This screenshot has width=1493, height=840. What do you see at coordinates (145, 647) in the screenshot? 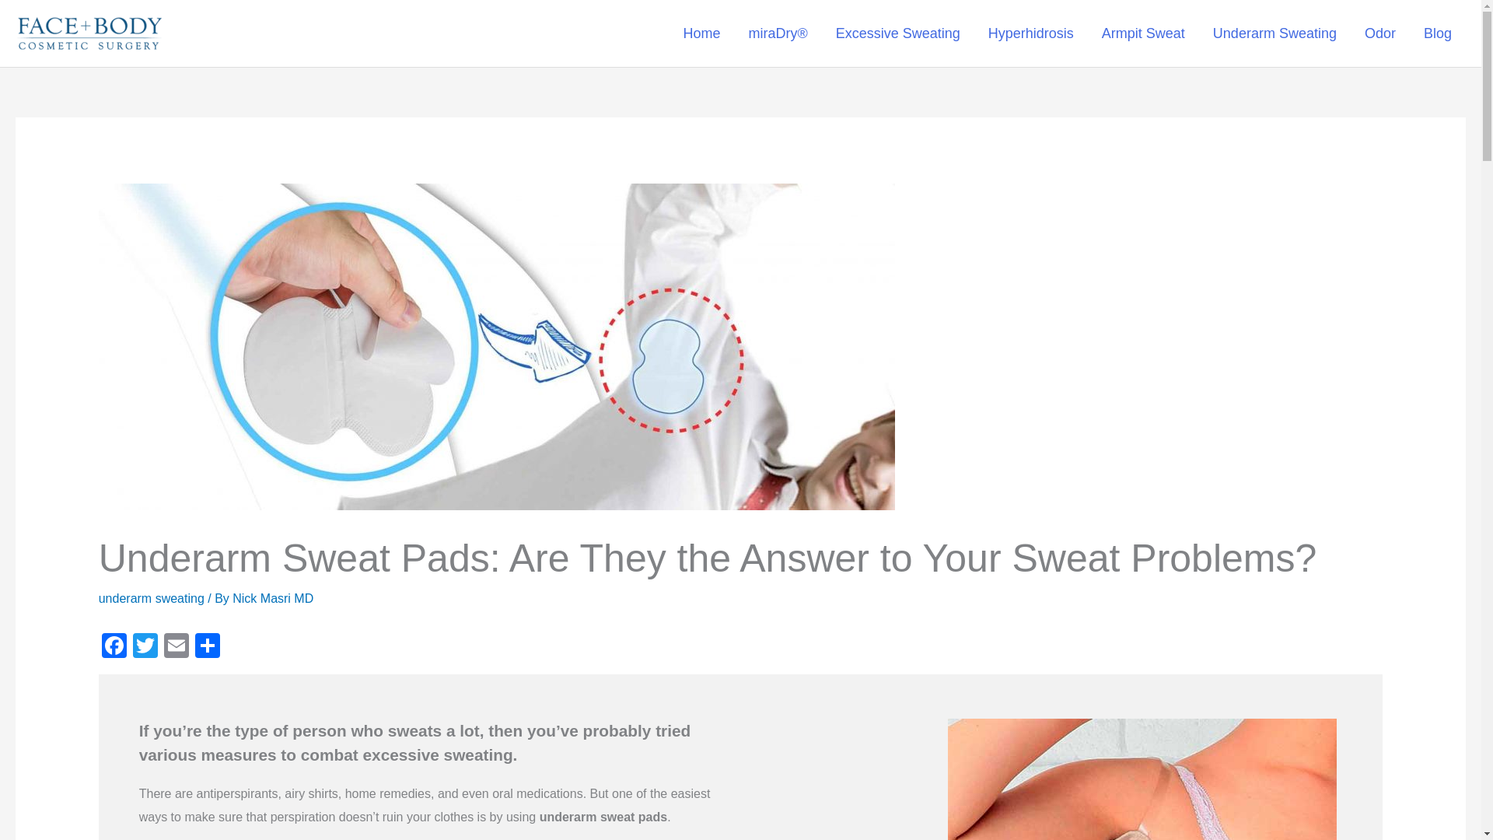
I see `Twitter` at bounding box center [145, 647].